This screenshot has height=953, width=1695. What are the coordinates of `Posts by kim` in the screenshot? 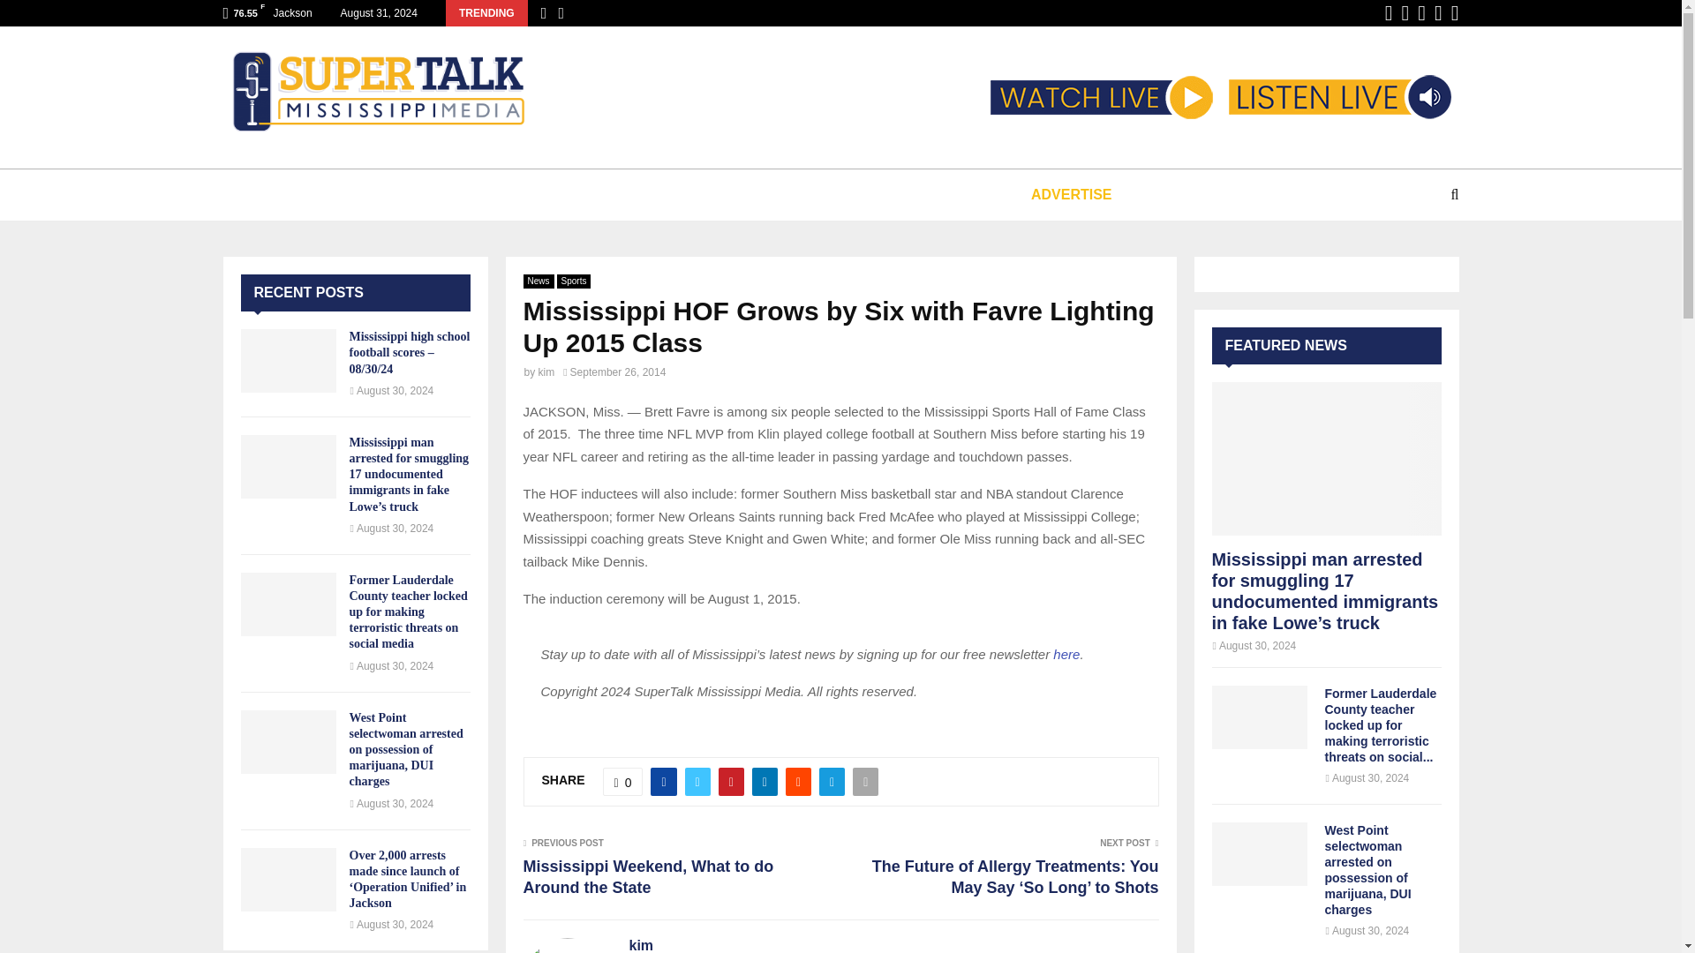 It's located at (641, 944).